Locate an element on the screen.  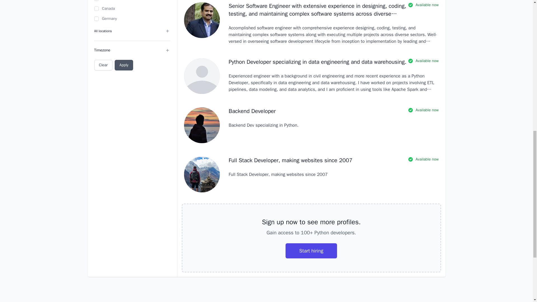
Timezone is located at coordinates (132, 50).